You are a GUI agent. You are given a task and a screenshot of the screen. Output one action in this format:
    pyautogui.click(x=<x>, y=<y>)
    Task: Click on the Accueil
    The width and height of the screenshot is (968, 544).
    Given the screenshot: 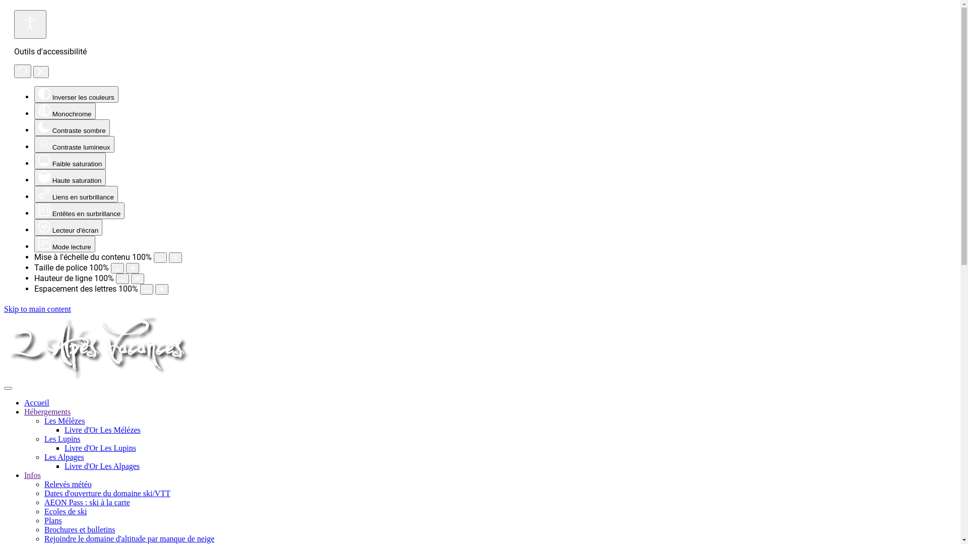 What is the action you would take?
    pyautogui.click(x=37, y=403)
    